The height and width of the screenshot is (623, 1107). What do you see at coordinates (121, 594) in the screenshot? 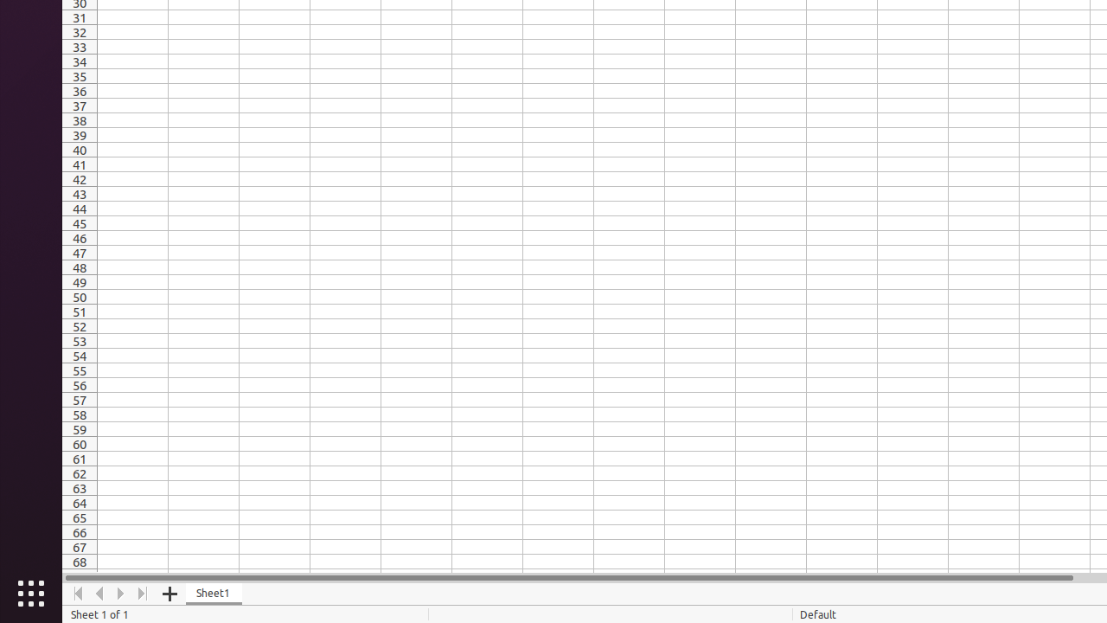
I see `Move Right` at bounding box center [121, 594].